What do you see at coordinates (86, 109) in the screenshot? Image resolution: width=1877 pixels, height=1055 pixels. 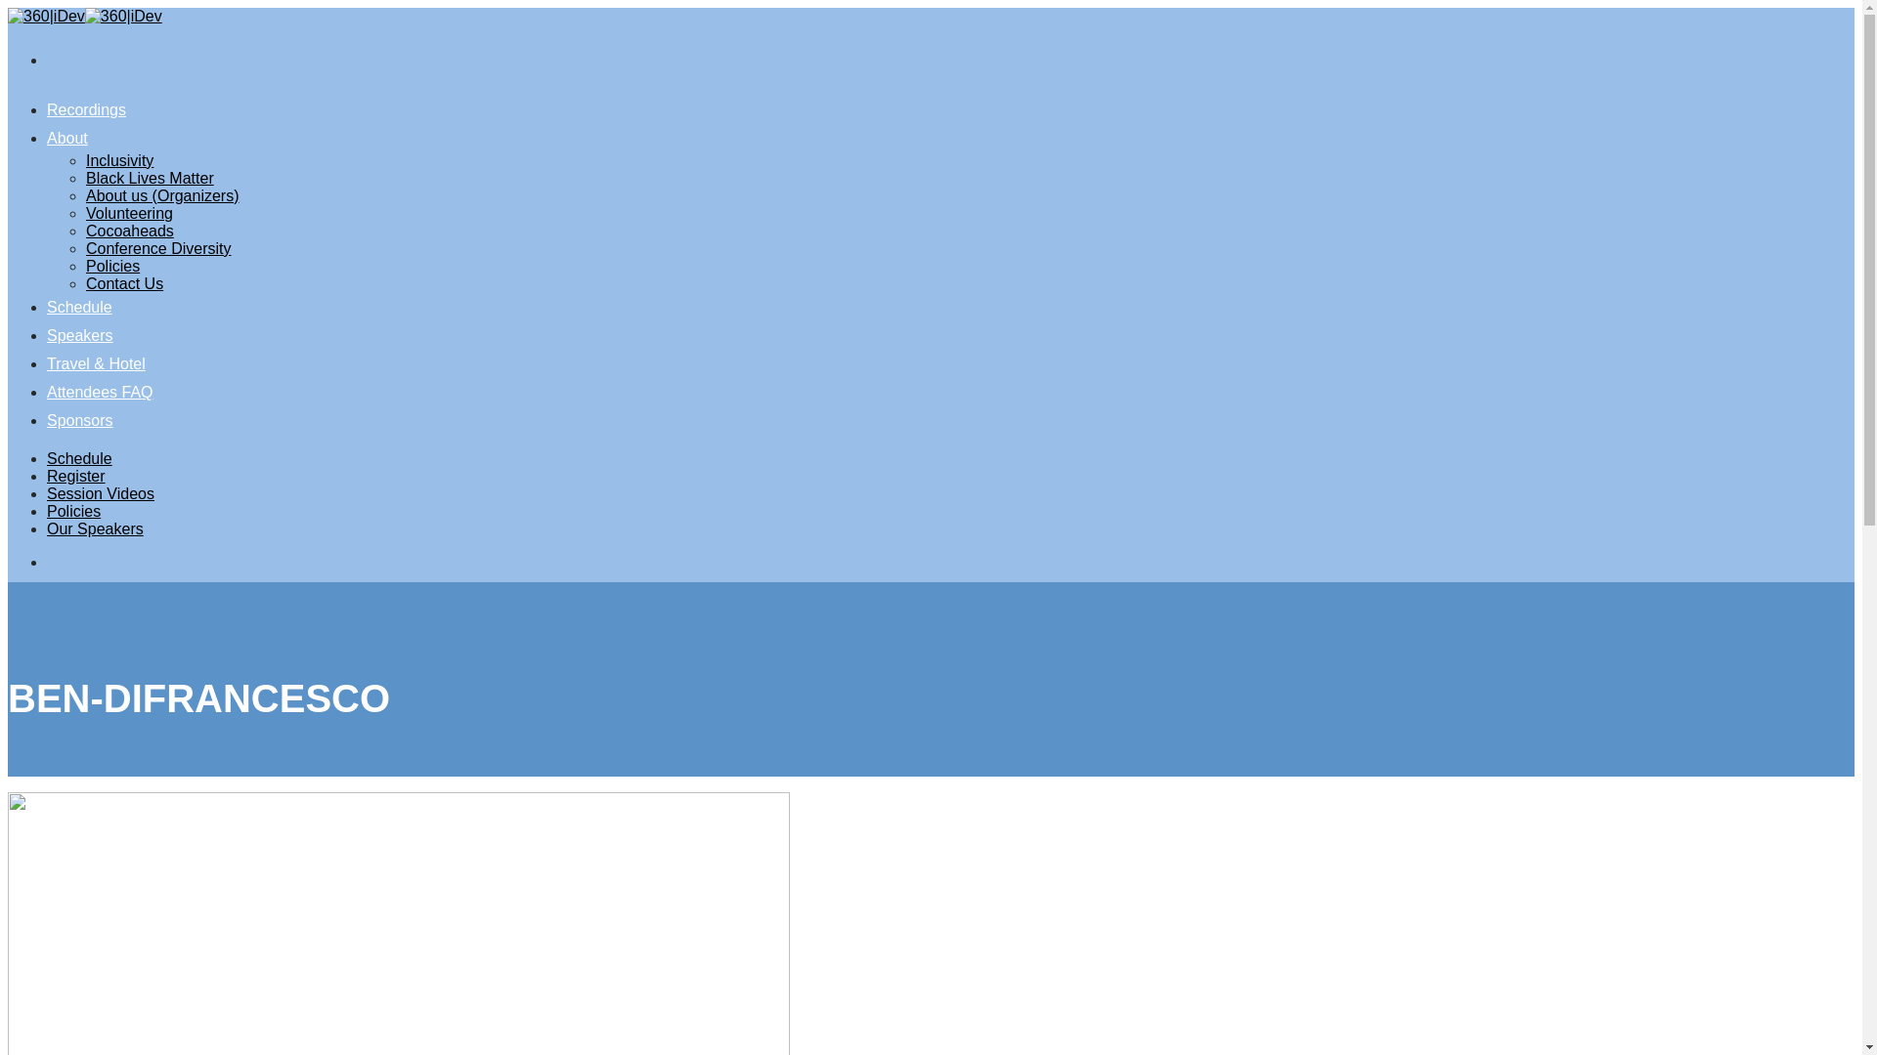 I see `Recordings` at bounding box center [86, 109].